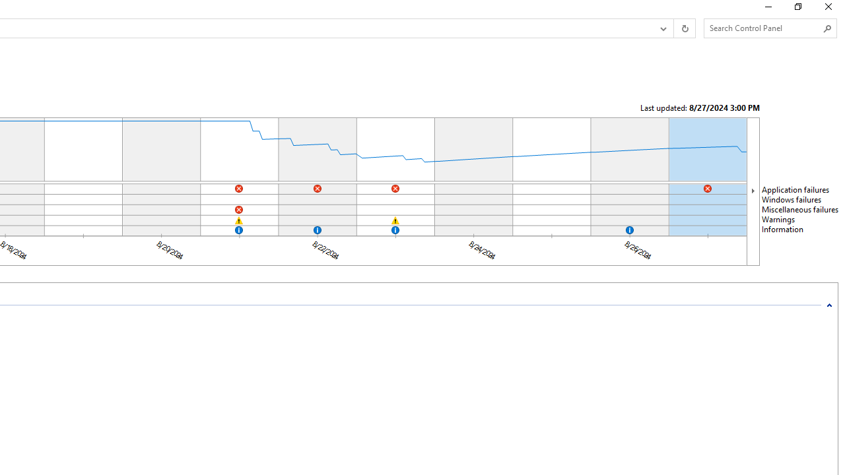  Describe the element at coordinates (828, 28) in the screenshot. I see `Search` at that location.